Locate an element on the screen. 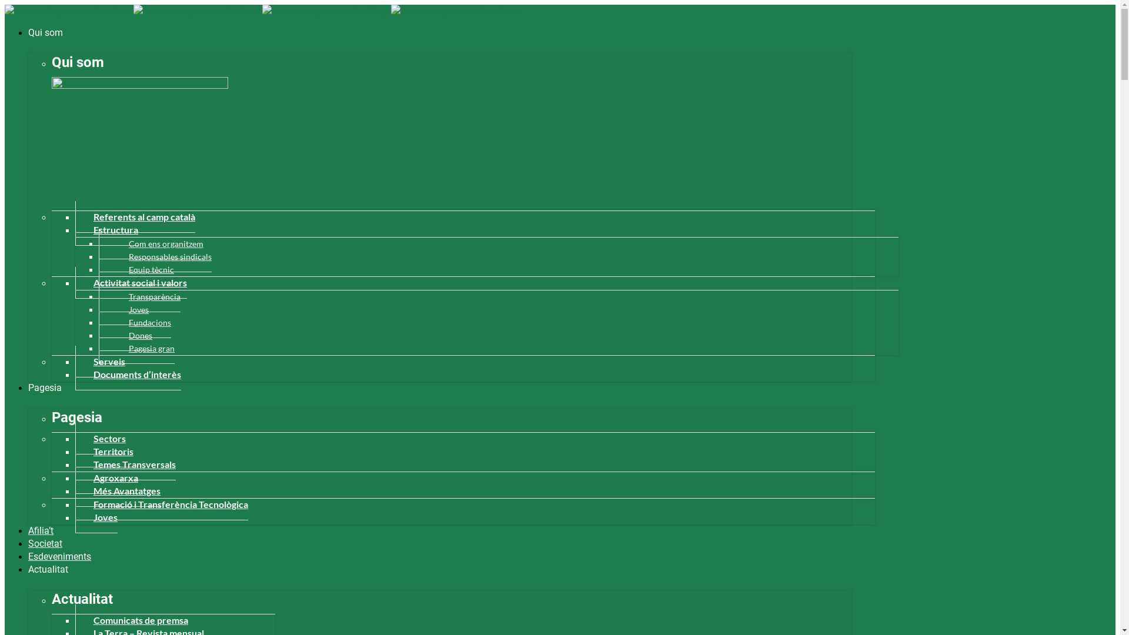 This screenshot has width=1129, height=635. Actualitat is located at coordinates (48, 569).